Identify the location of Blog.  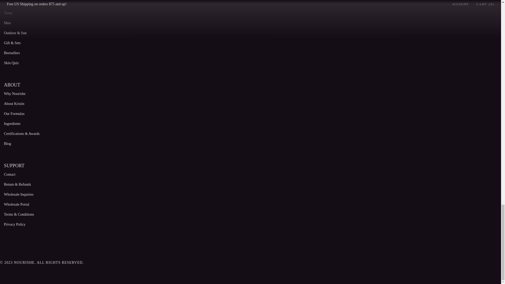
(7, 144).